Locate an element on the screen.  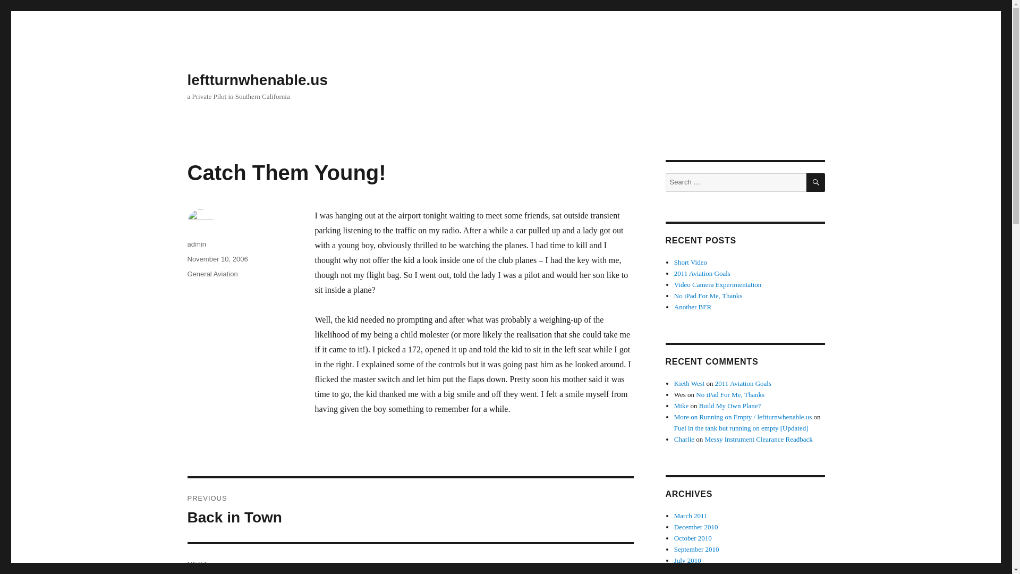
July 2010 is located at coordinates (687, 560).